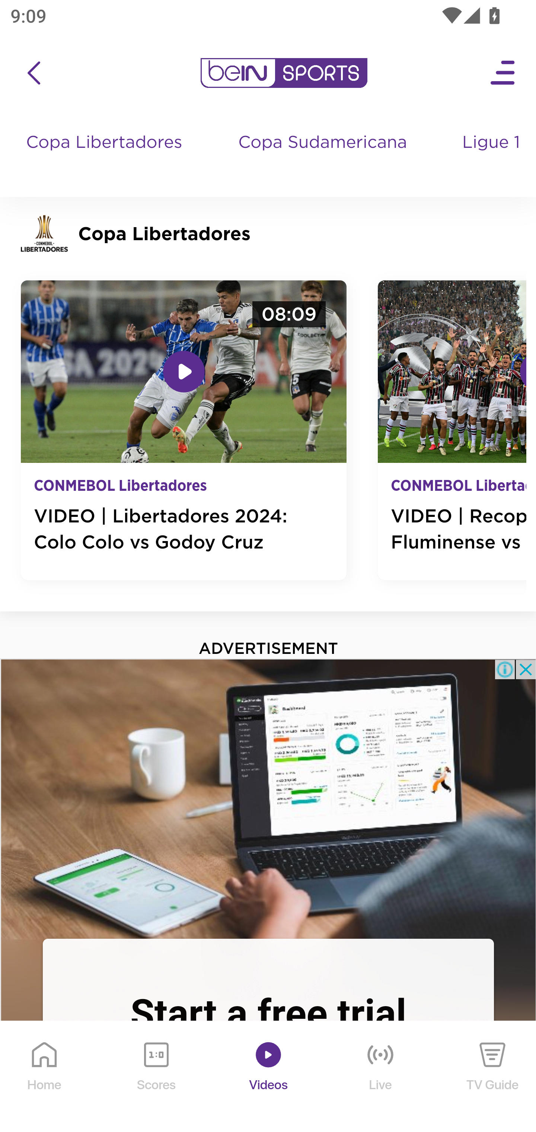  Describe the element at coordinates (493, 1077) in the screenshot. I see `TV Guide TV Guide Icon TV Guide` at that location.